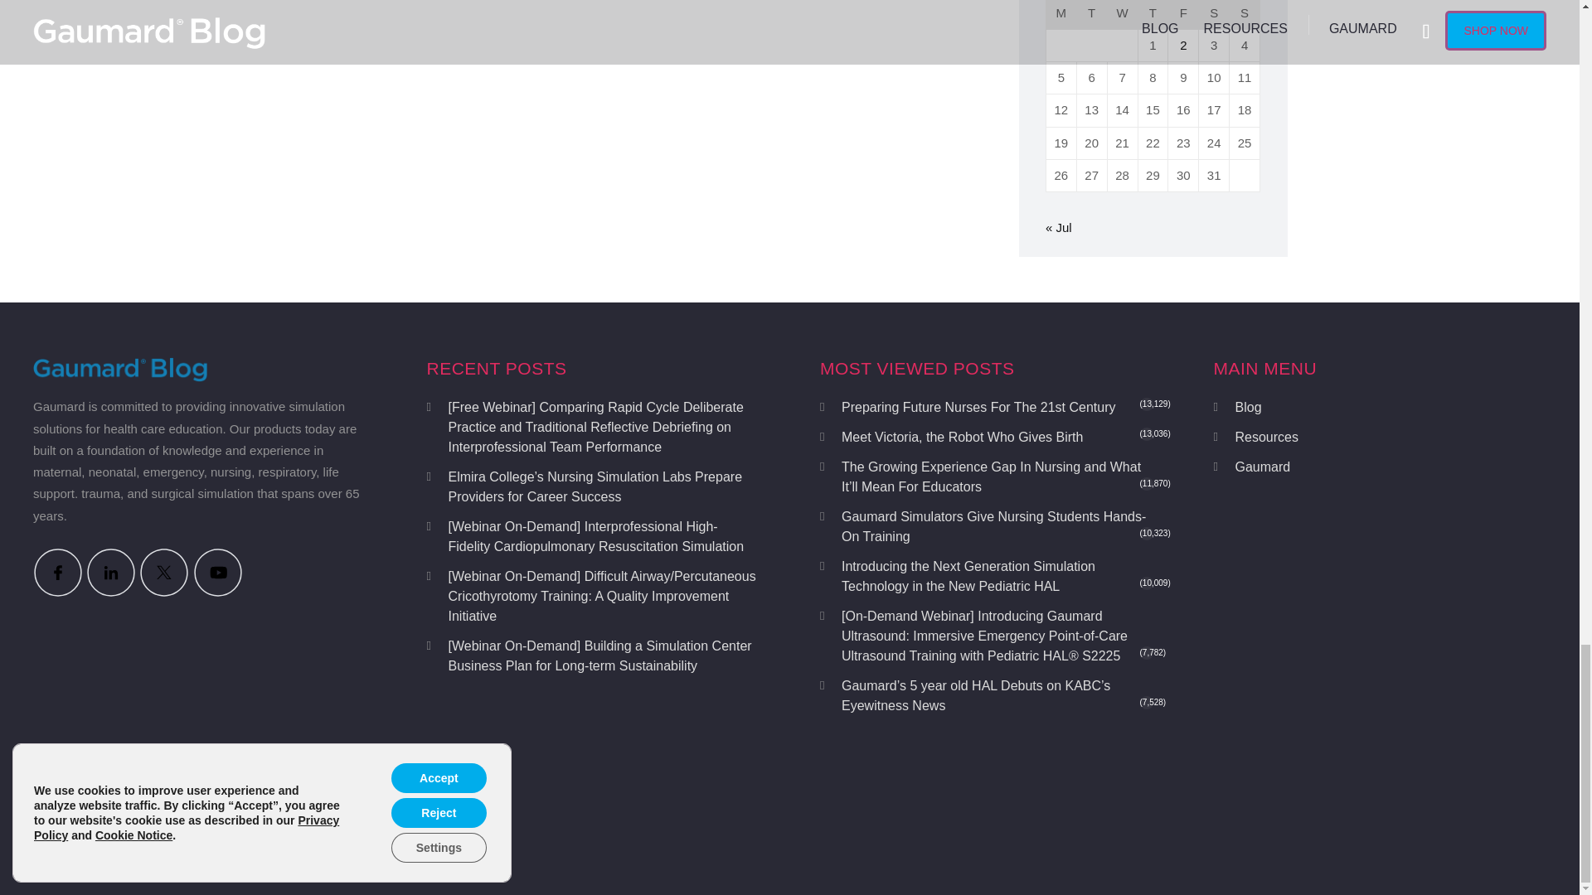 This screenshot has height=895, width=1592. Describe the element at coordinates (1093, 15) in the screenshot. I see `Tuesday` at that location.